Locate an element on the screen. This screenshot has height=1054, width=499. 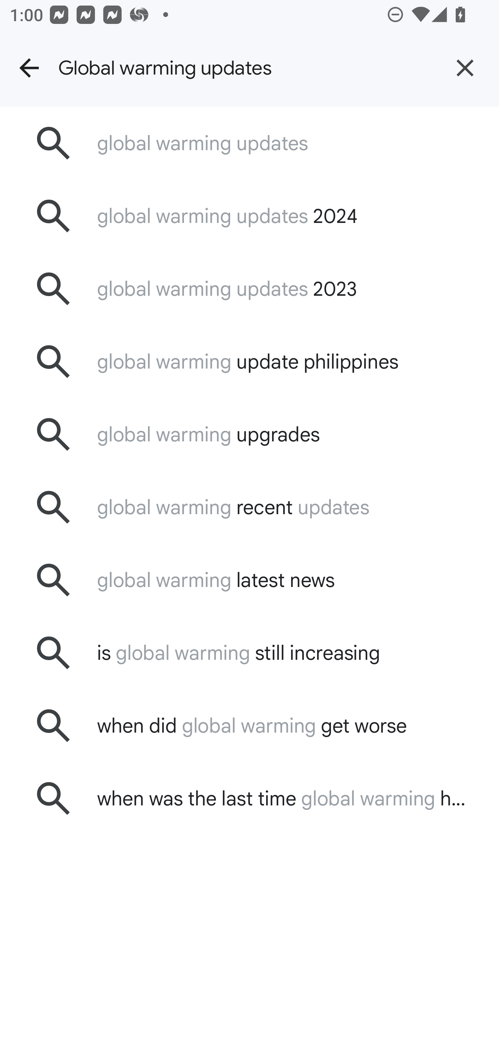
is global warming still increasing is located at coordinates (249, 653).